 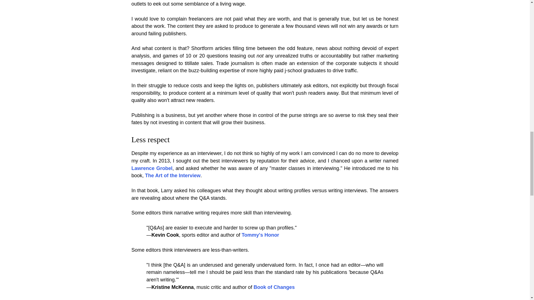 I want to click on Book of Changes, so click(x=274, y=287).